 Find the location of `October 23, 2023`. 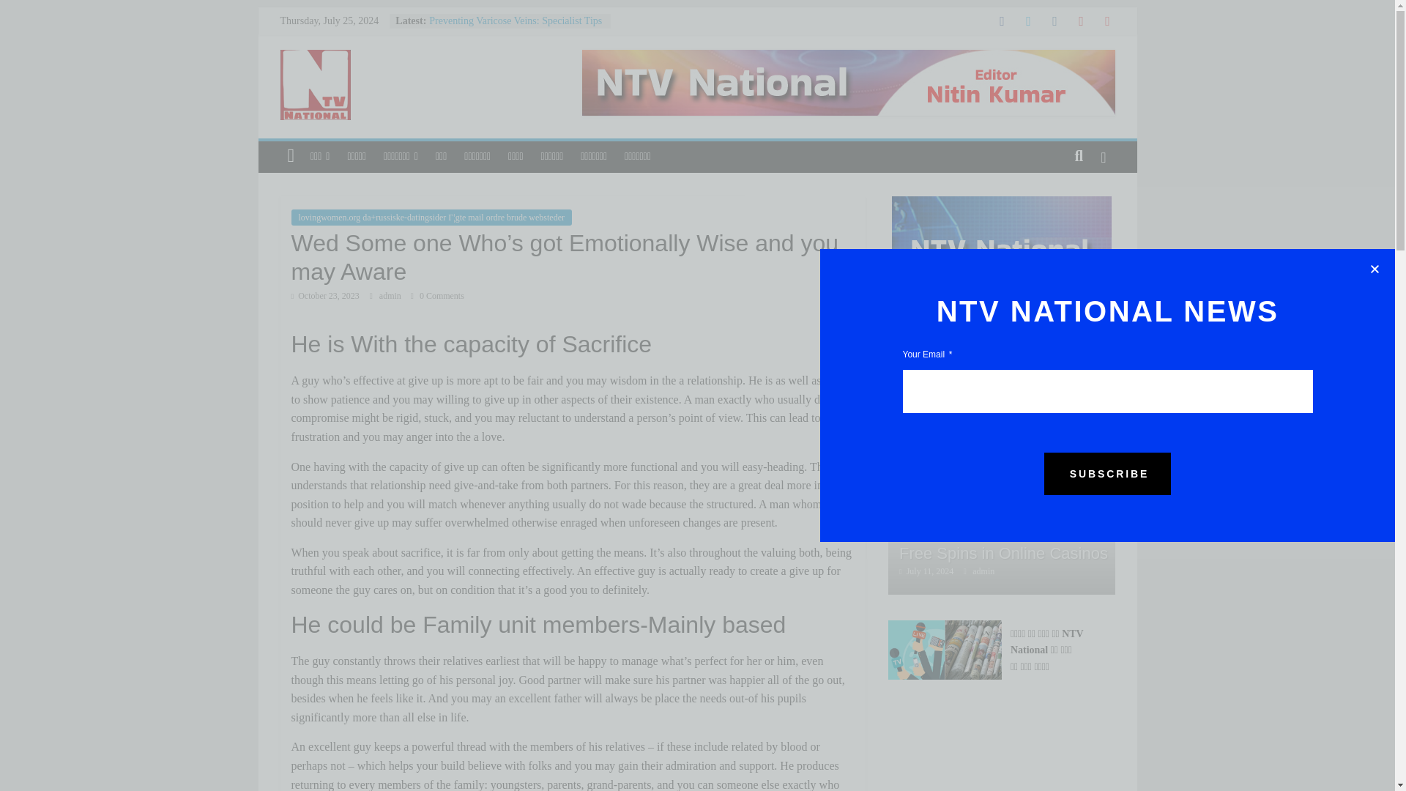

October 23, 2023 is located at coordinates (325, 296).